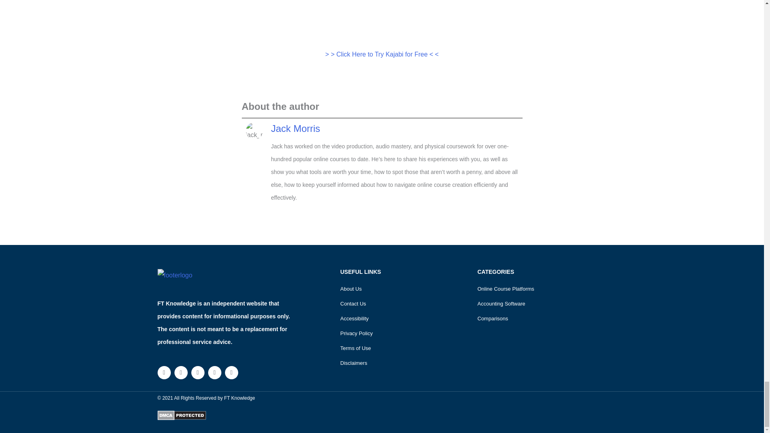 This screenshot has height=433, width=770. What do you see at coordinates (180, 372) in the screenshot?
I see `Twitter` at bounding box center [180, 372].